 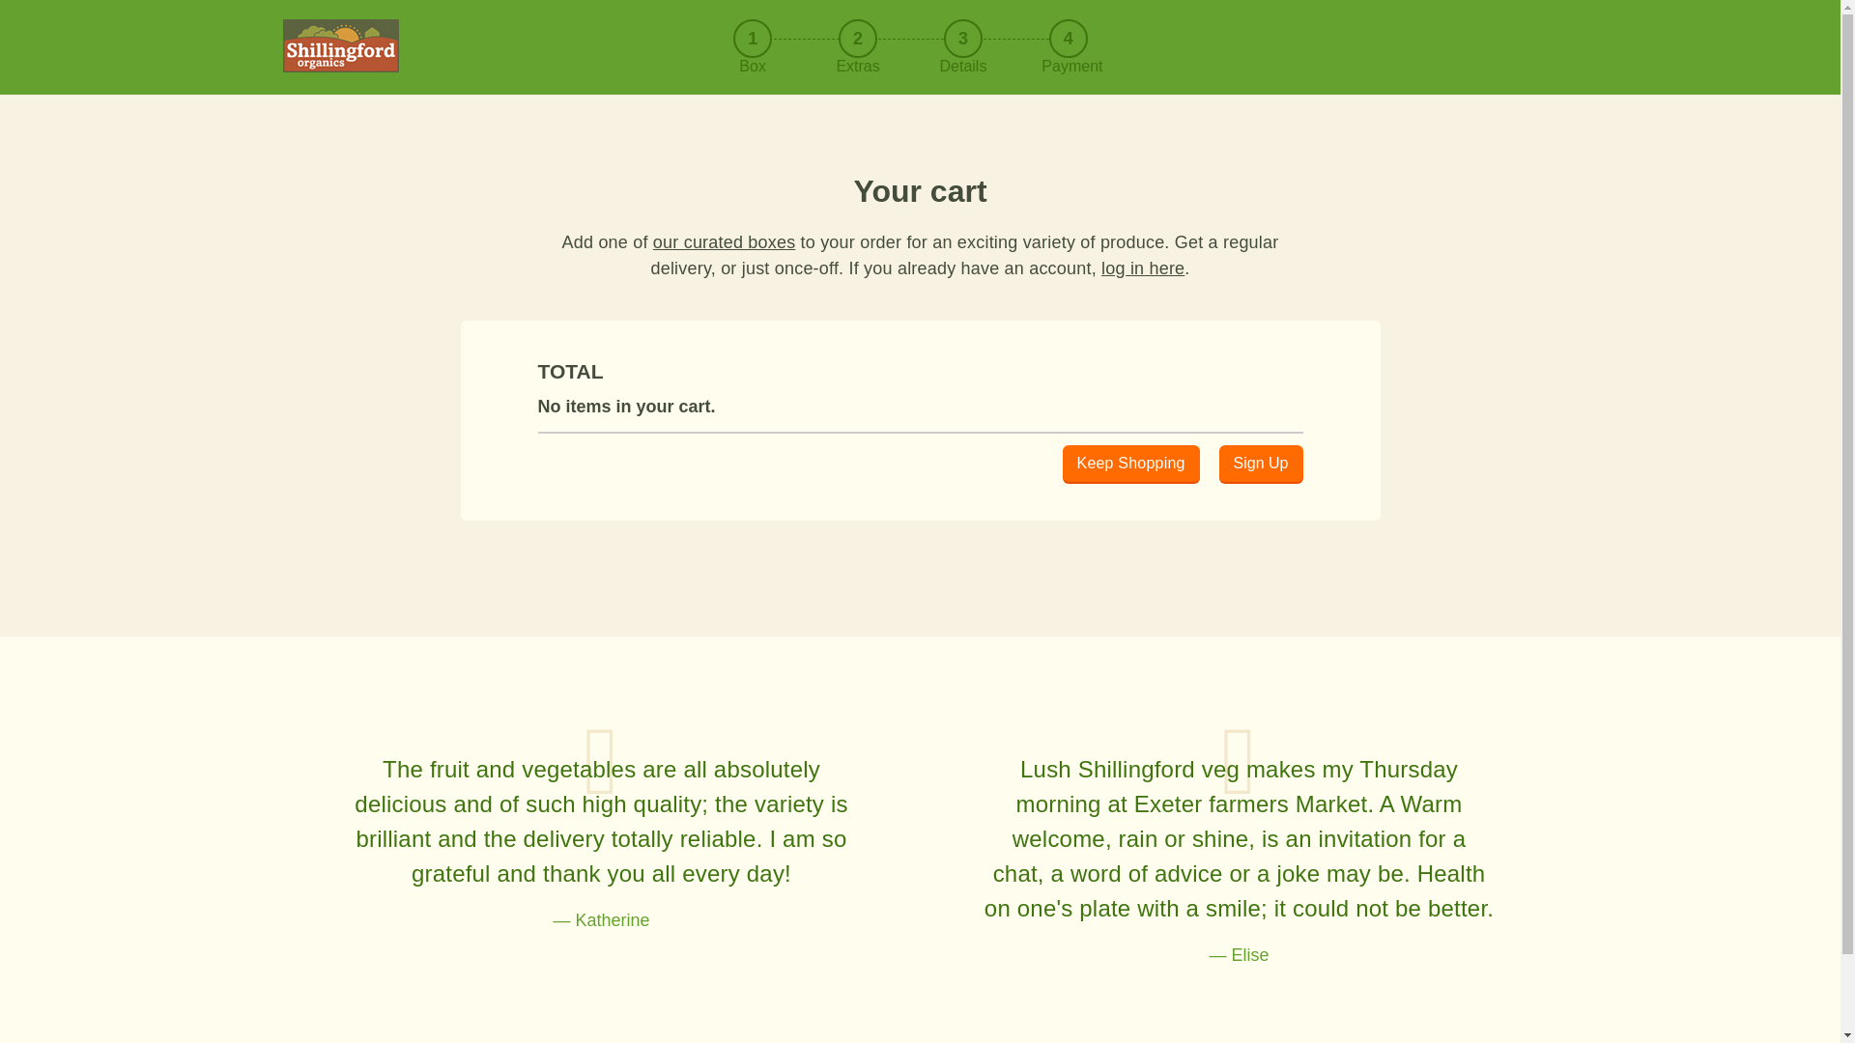 I want to click on Sign Up, so click(x=1261, y=464).